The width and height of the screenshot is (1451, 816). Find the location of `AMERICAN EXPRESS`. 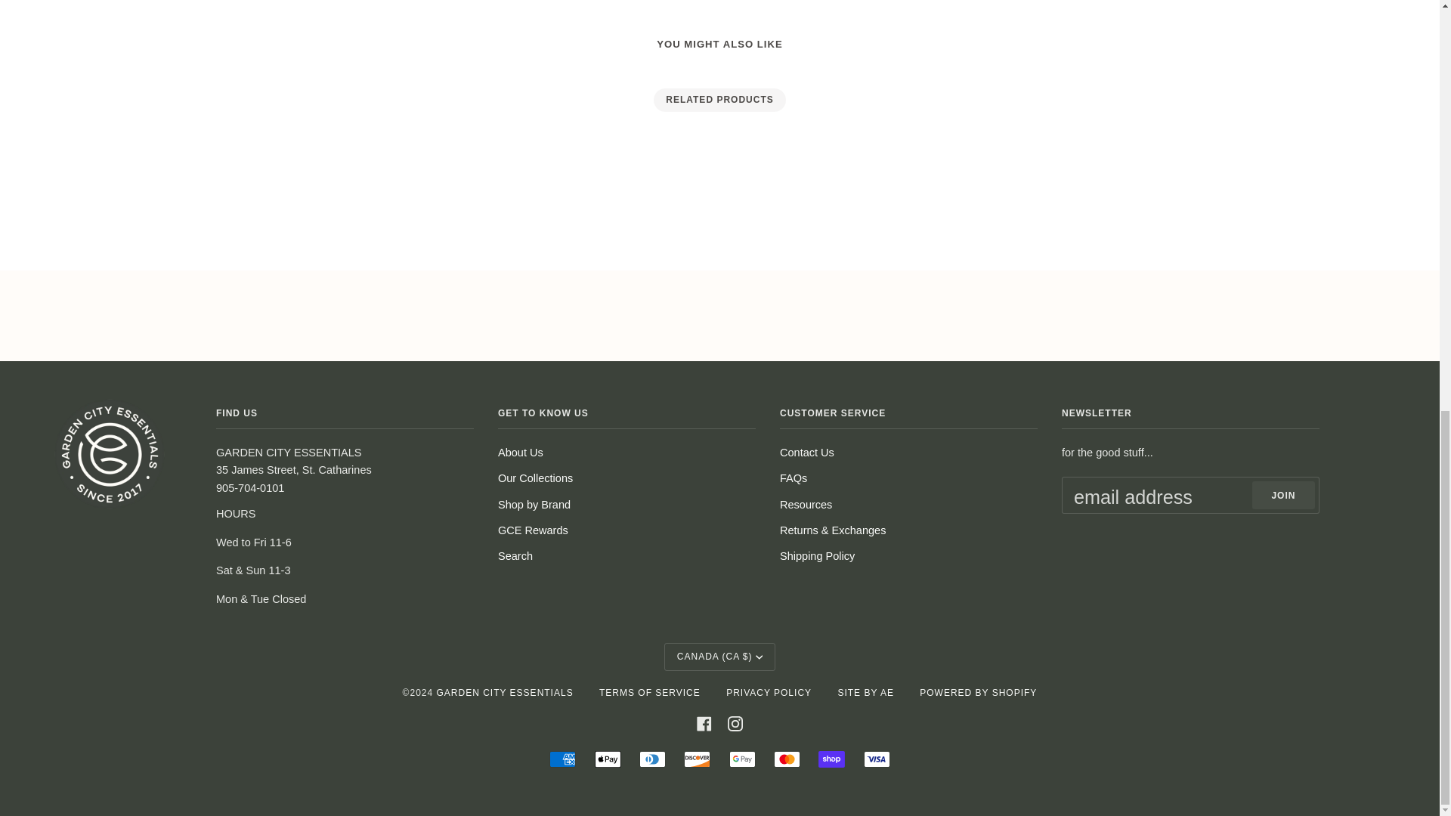

AMERICAN EXPRESS is located at coordinates (562, 759).